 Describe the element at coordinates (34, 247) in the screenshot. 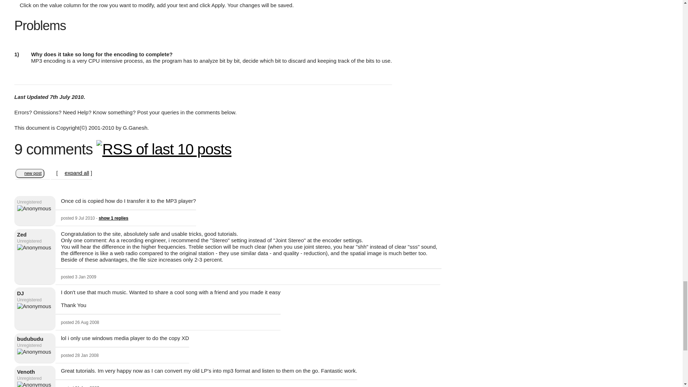

I see `Anonymous` at that location.